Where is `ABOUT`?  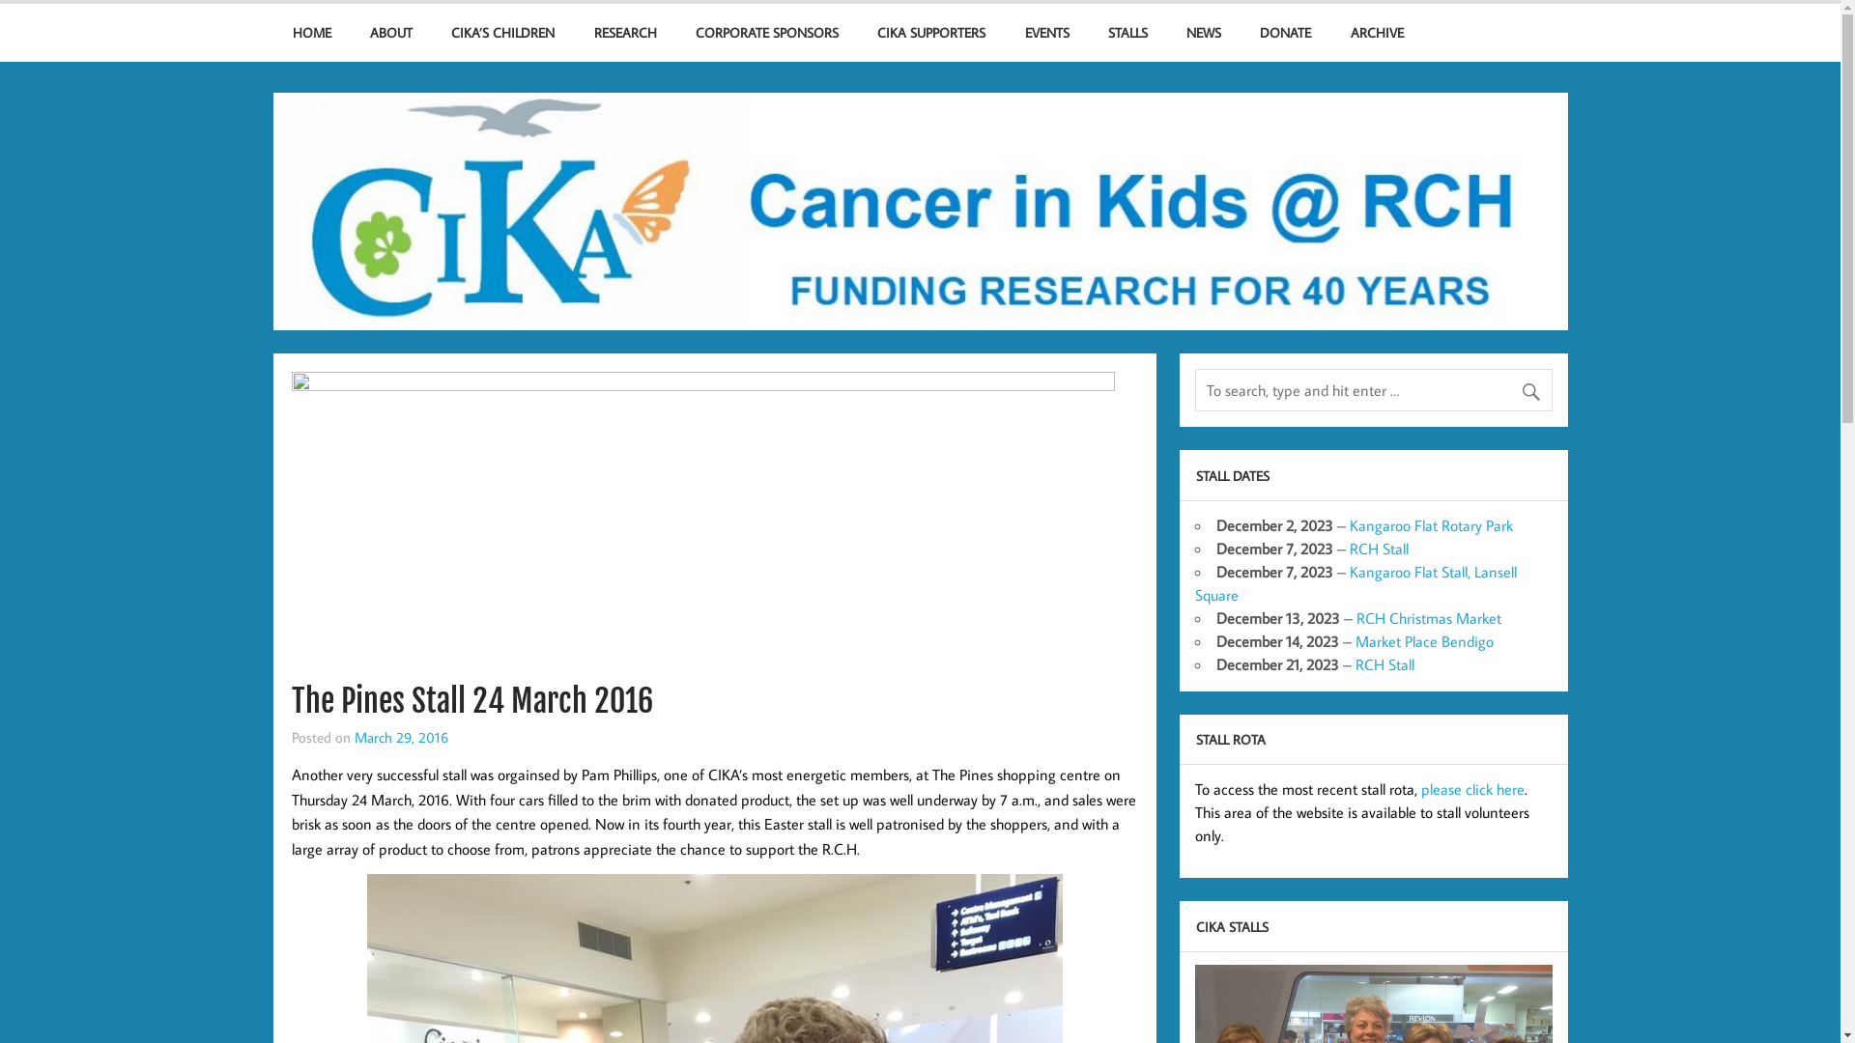 ABOUT is located at coordinates (391, 33).